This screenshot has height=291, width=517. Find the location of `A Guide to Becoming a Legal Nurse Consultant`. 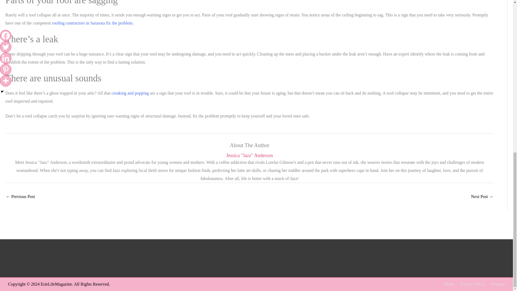

A Guide to Becoming a Legal Nurse Consultant is located at coordinates (20, 197).